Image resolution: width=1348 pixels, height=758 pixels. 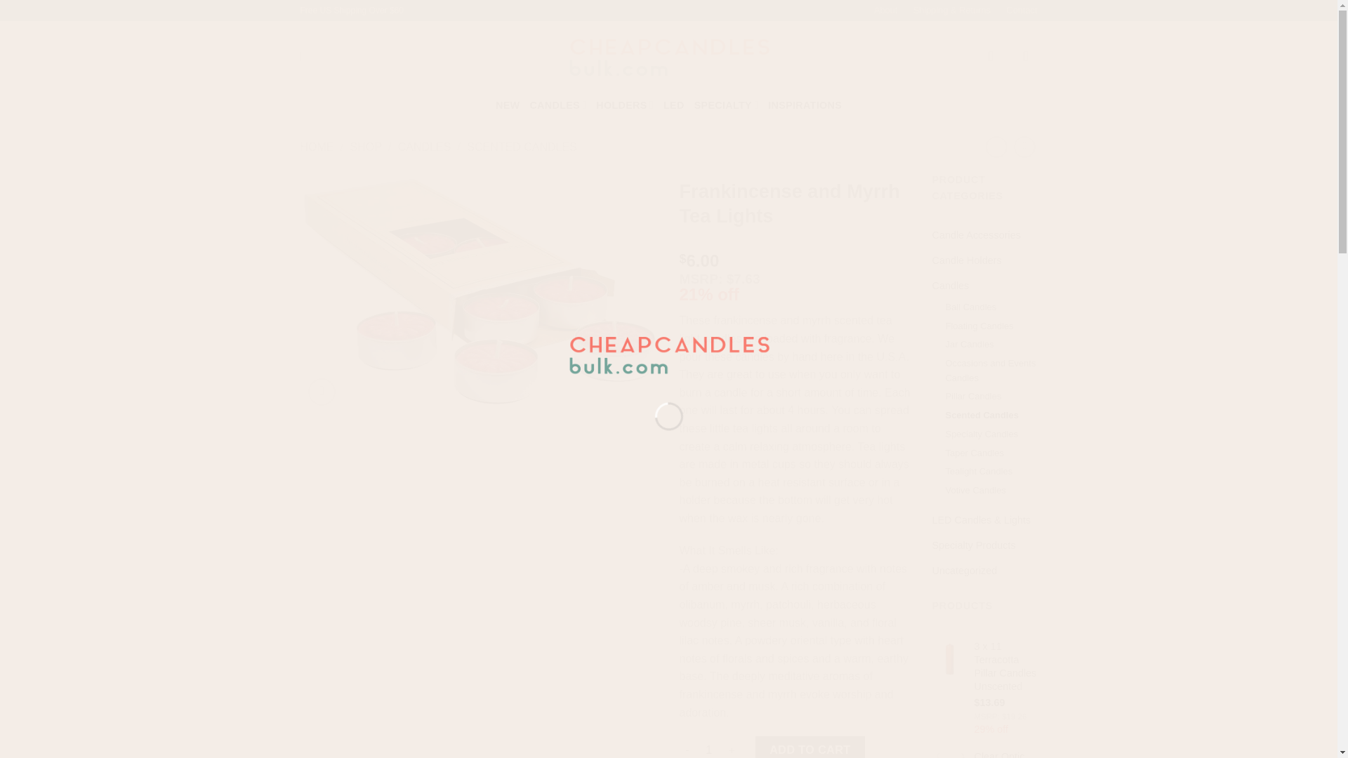 What do you see at coordinates (726, 104) in the screenshot?
I see `SPECIALTY` at bounding box center [726, 104].